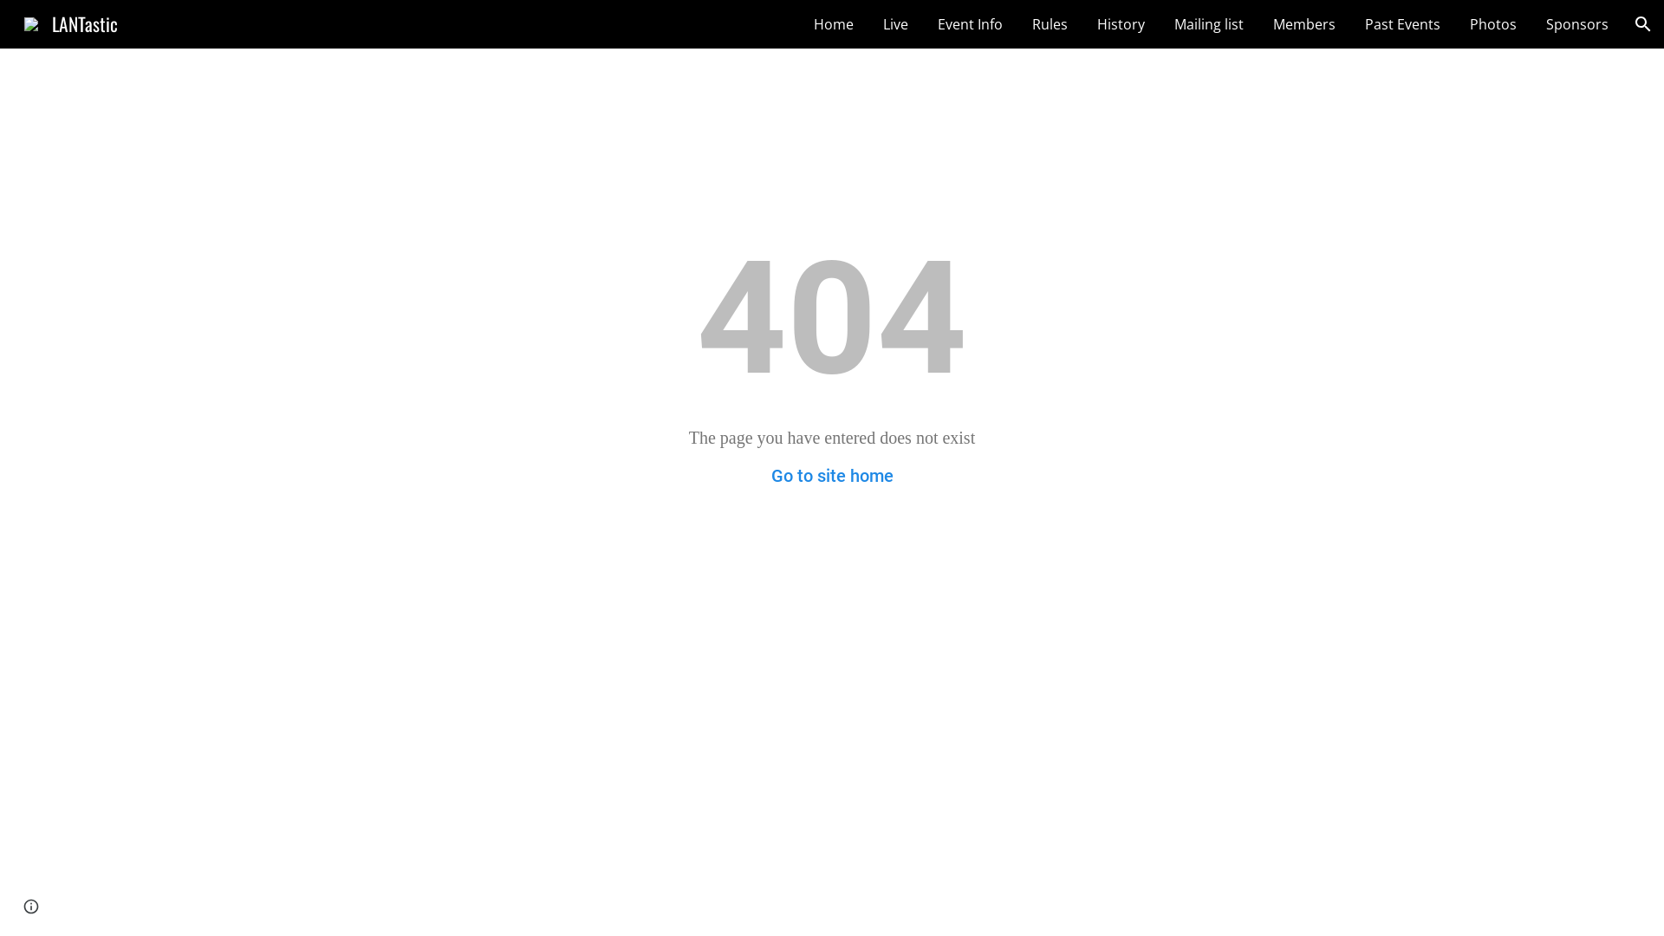  Describe the element at coordinates (832, 476) in the screenshot. I see `Go to site home` at that location.